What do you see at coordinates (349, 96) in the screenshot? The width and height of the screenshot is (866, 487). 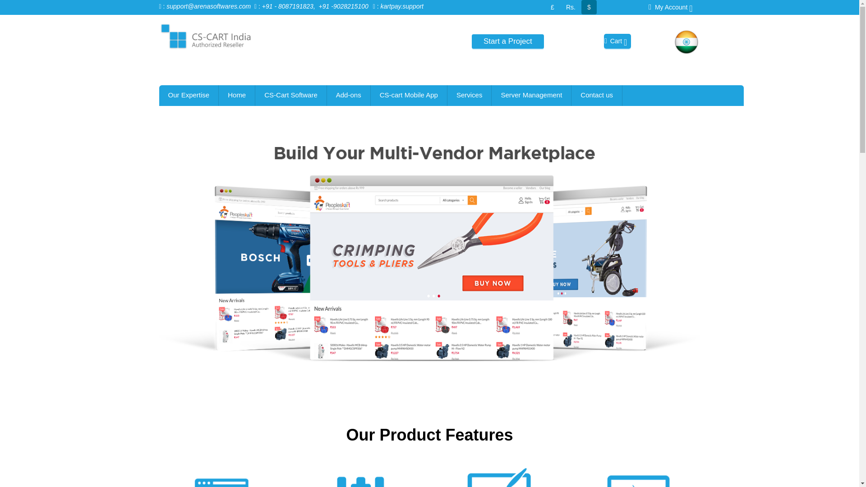 I see `Add-ons` at bounding box center [349, 96].